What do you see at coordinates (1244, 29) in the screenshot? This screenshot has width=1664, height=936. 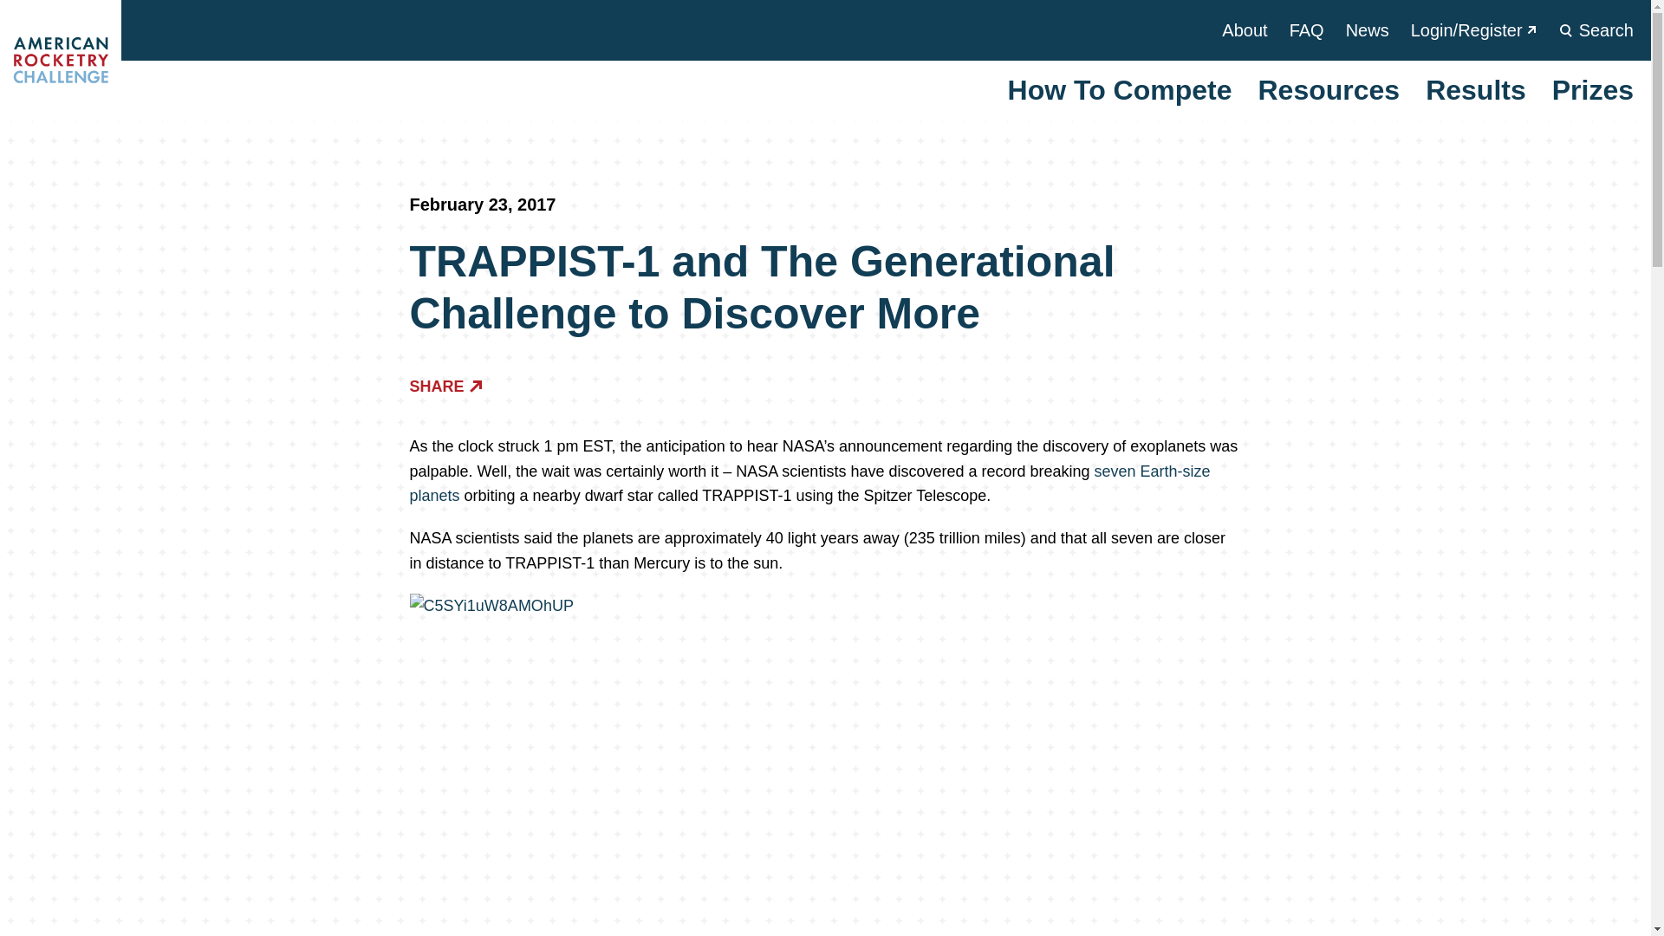 I see `About` at bounding box center [1244, 29].